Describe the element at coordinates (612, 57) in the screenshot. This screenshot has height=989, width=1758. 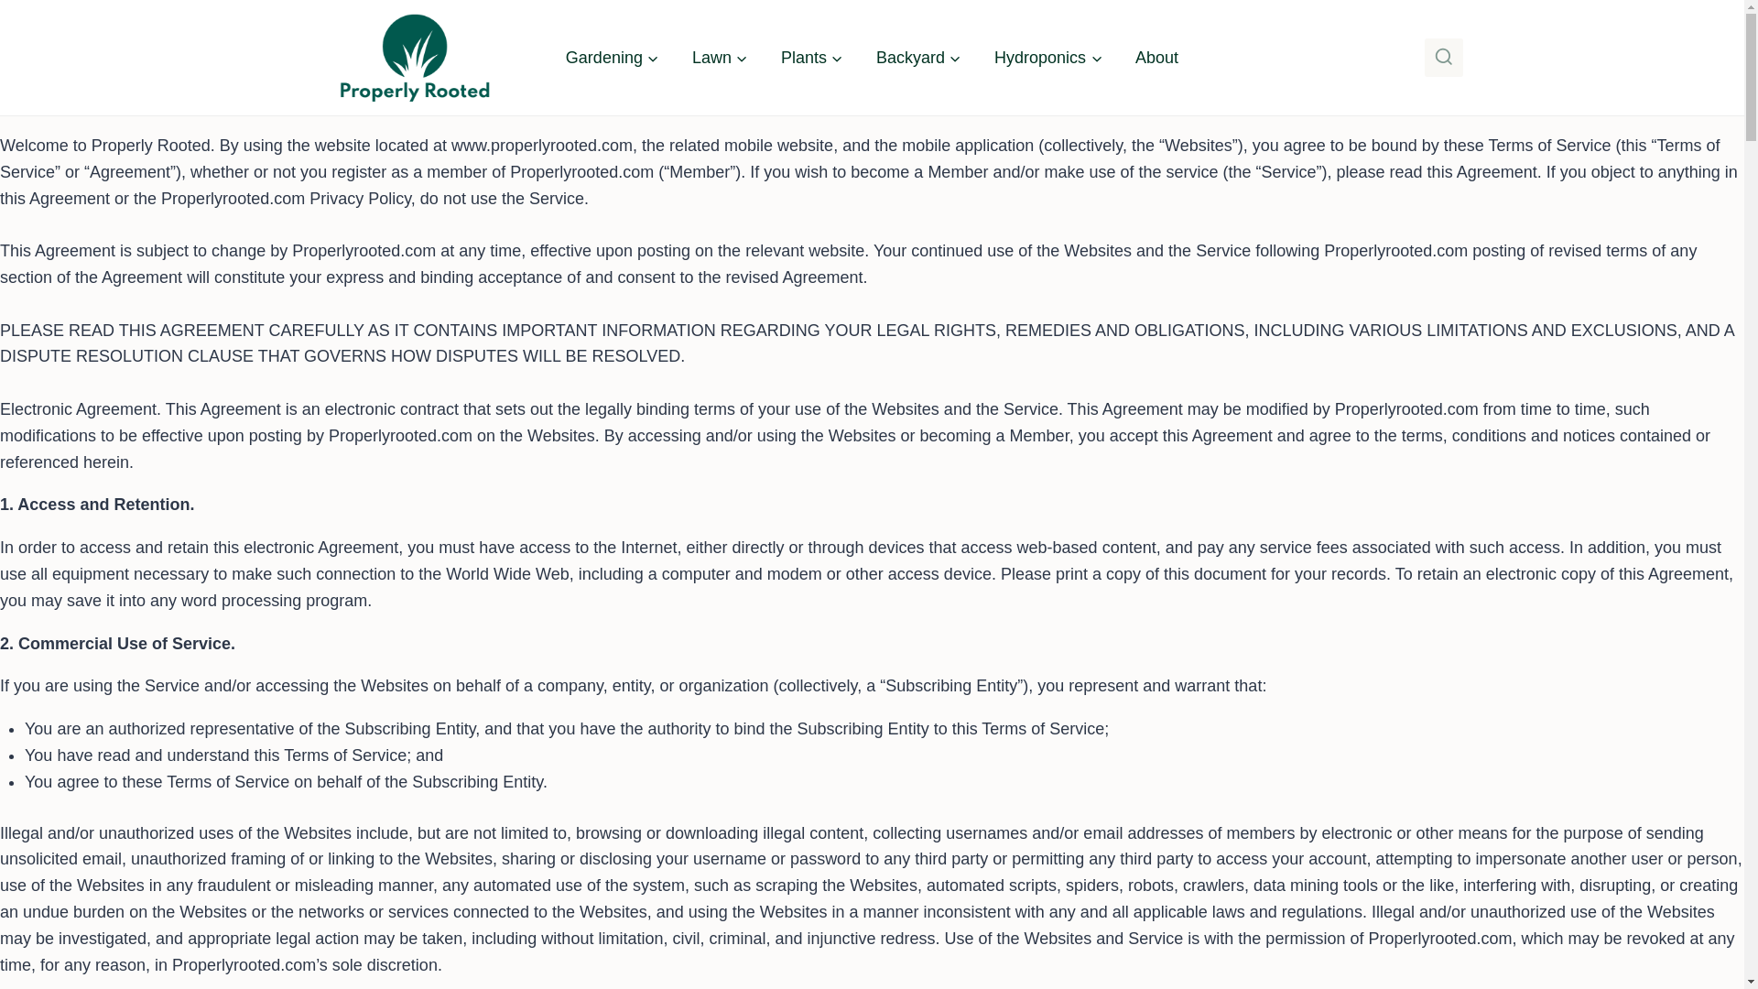
I see `Gardening` at that location.